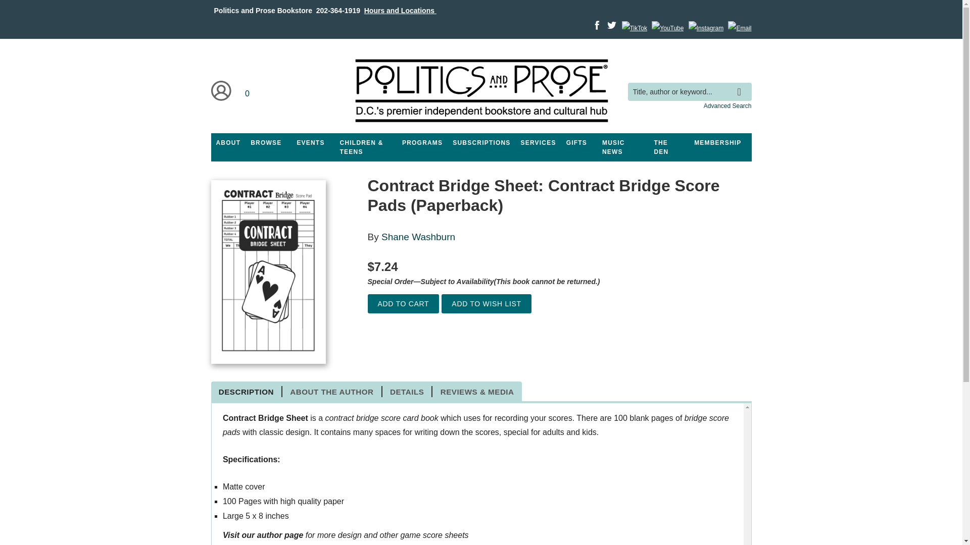  What do you see at coordinates (727, 106) in the screenshot?
I see `Advanced Search` at bounding box center [727, 106].